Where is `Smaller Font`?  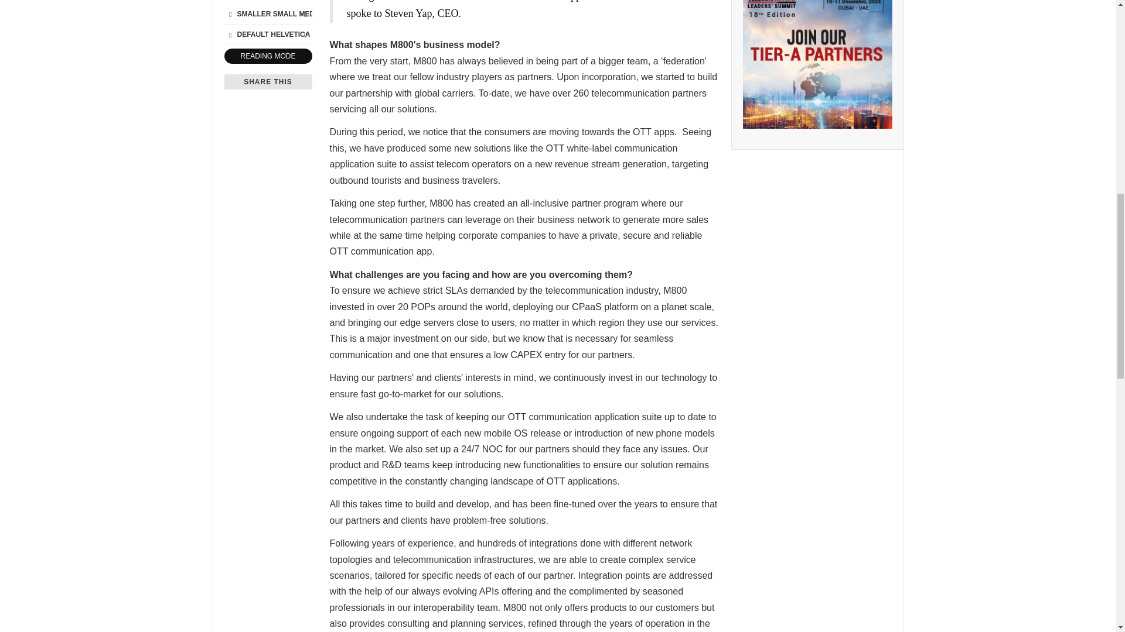 Smaller Font is located at coordinates (230, 13).